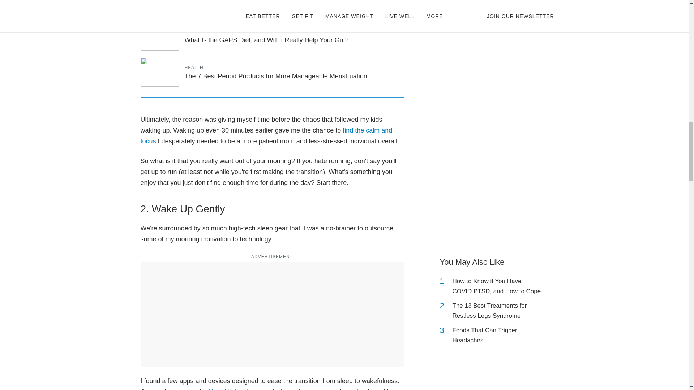  I want to click on The 13 Best Treatments for Restless Legs Syndrome, so click(497, 311).